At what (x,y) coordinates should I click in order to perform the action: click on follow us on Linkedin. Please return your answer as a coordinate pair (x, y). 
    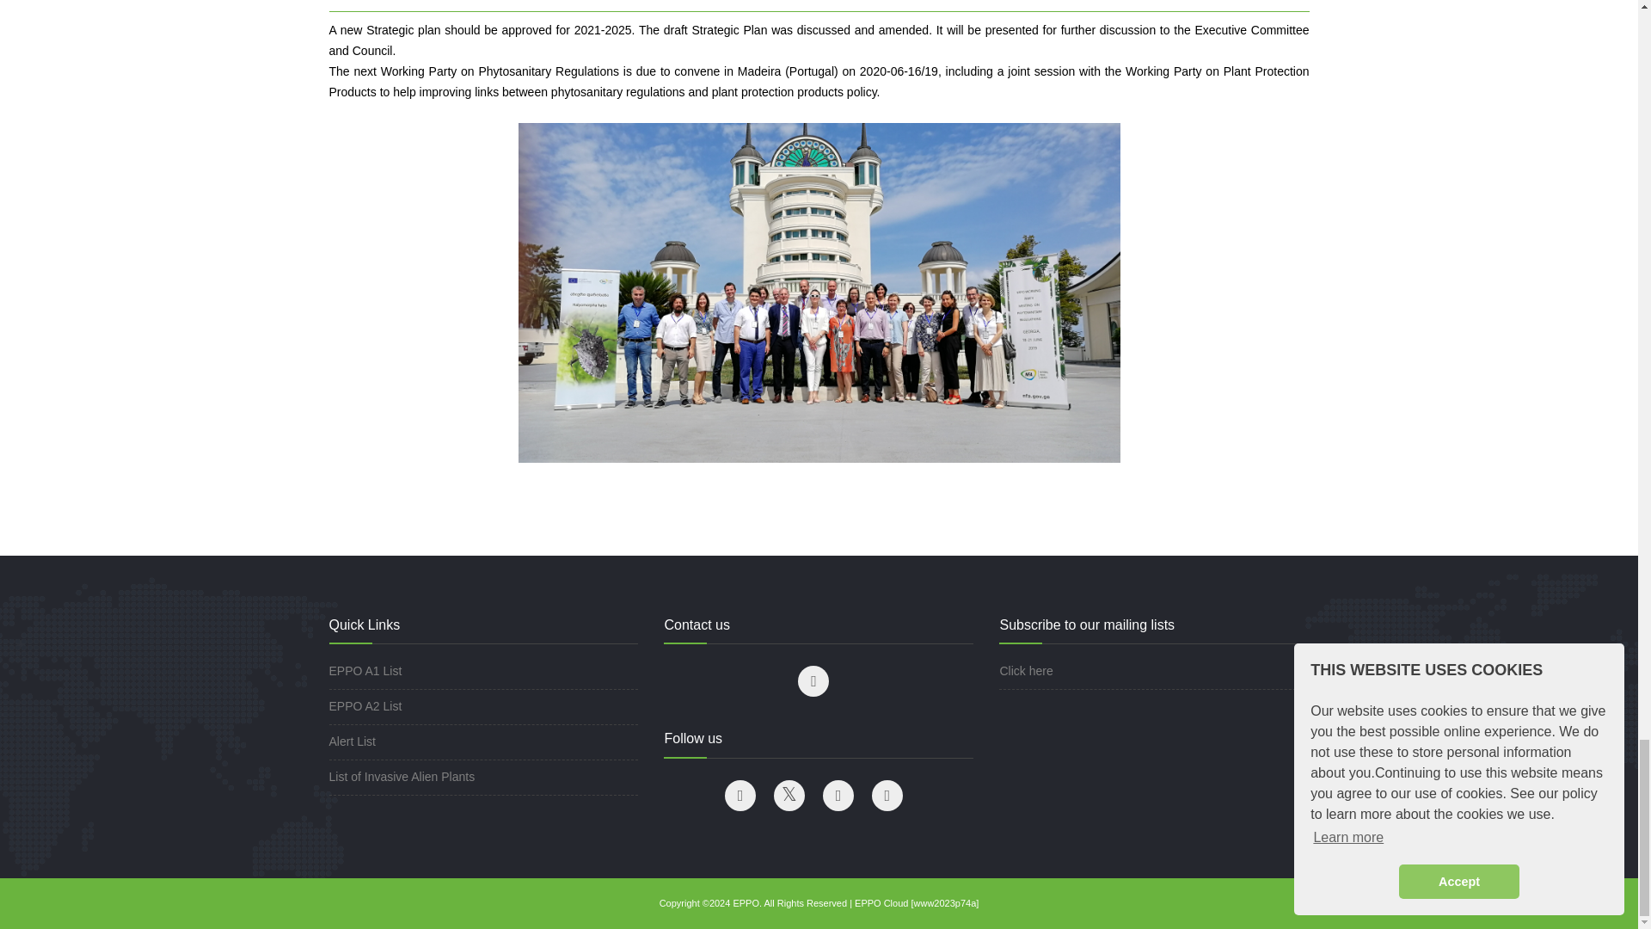
    Looking at the image, I should click on (838, 795).